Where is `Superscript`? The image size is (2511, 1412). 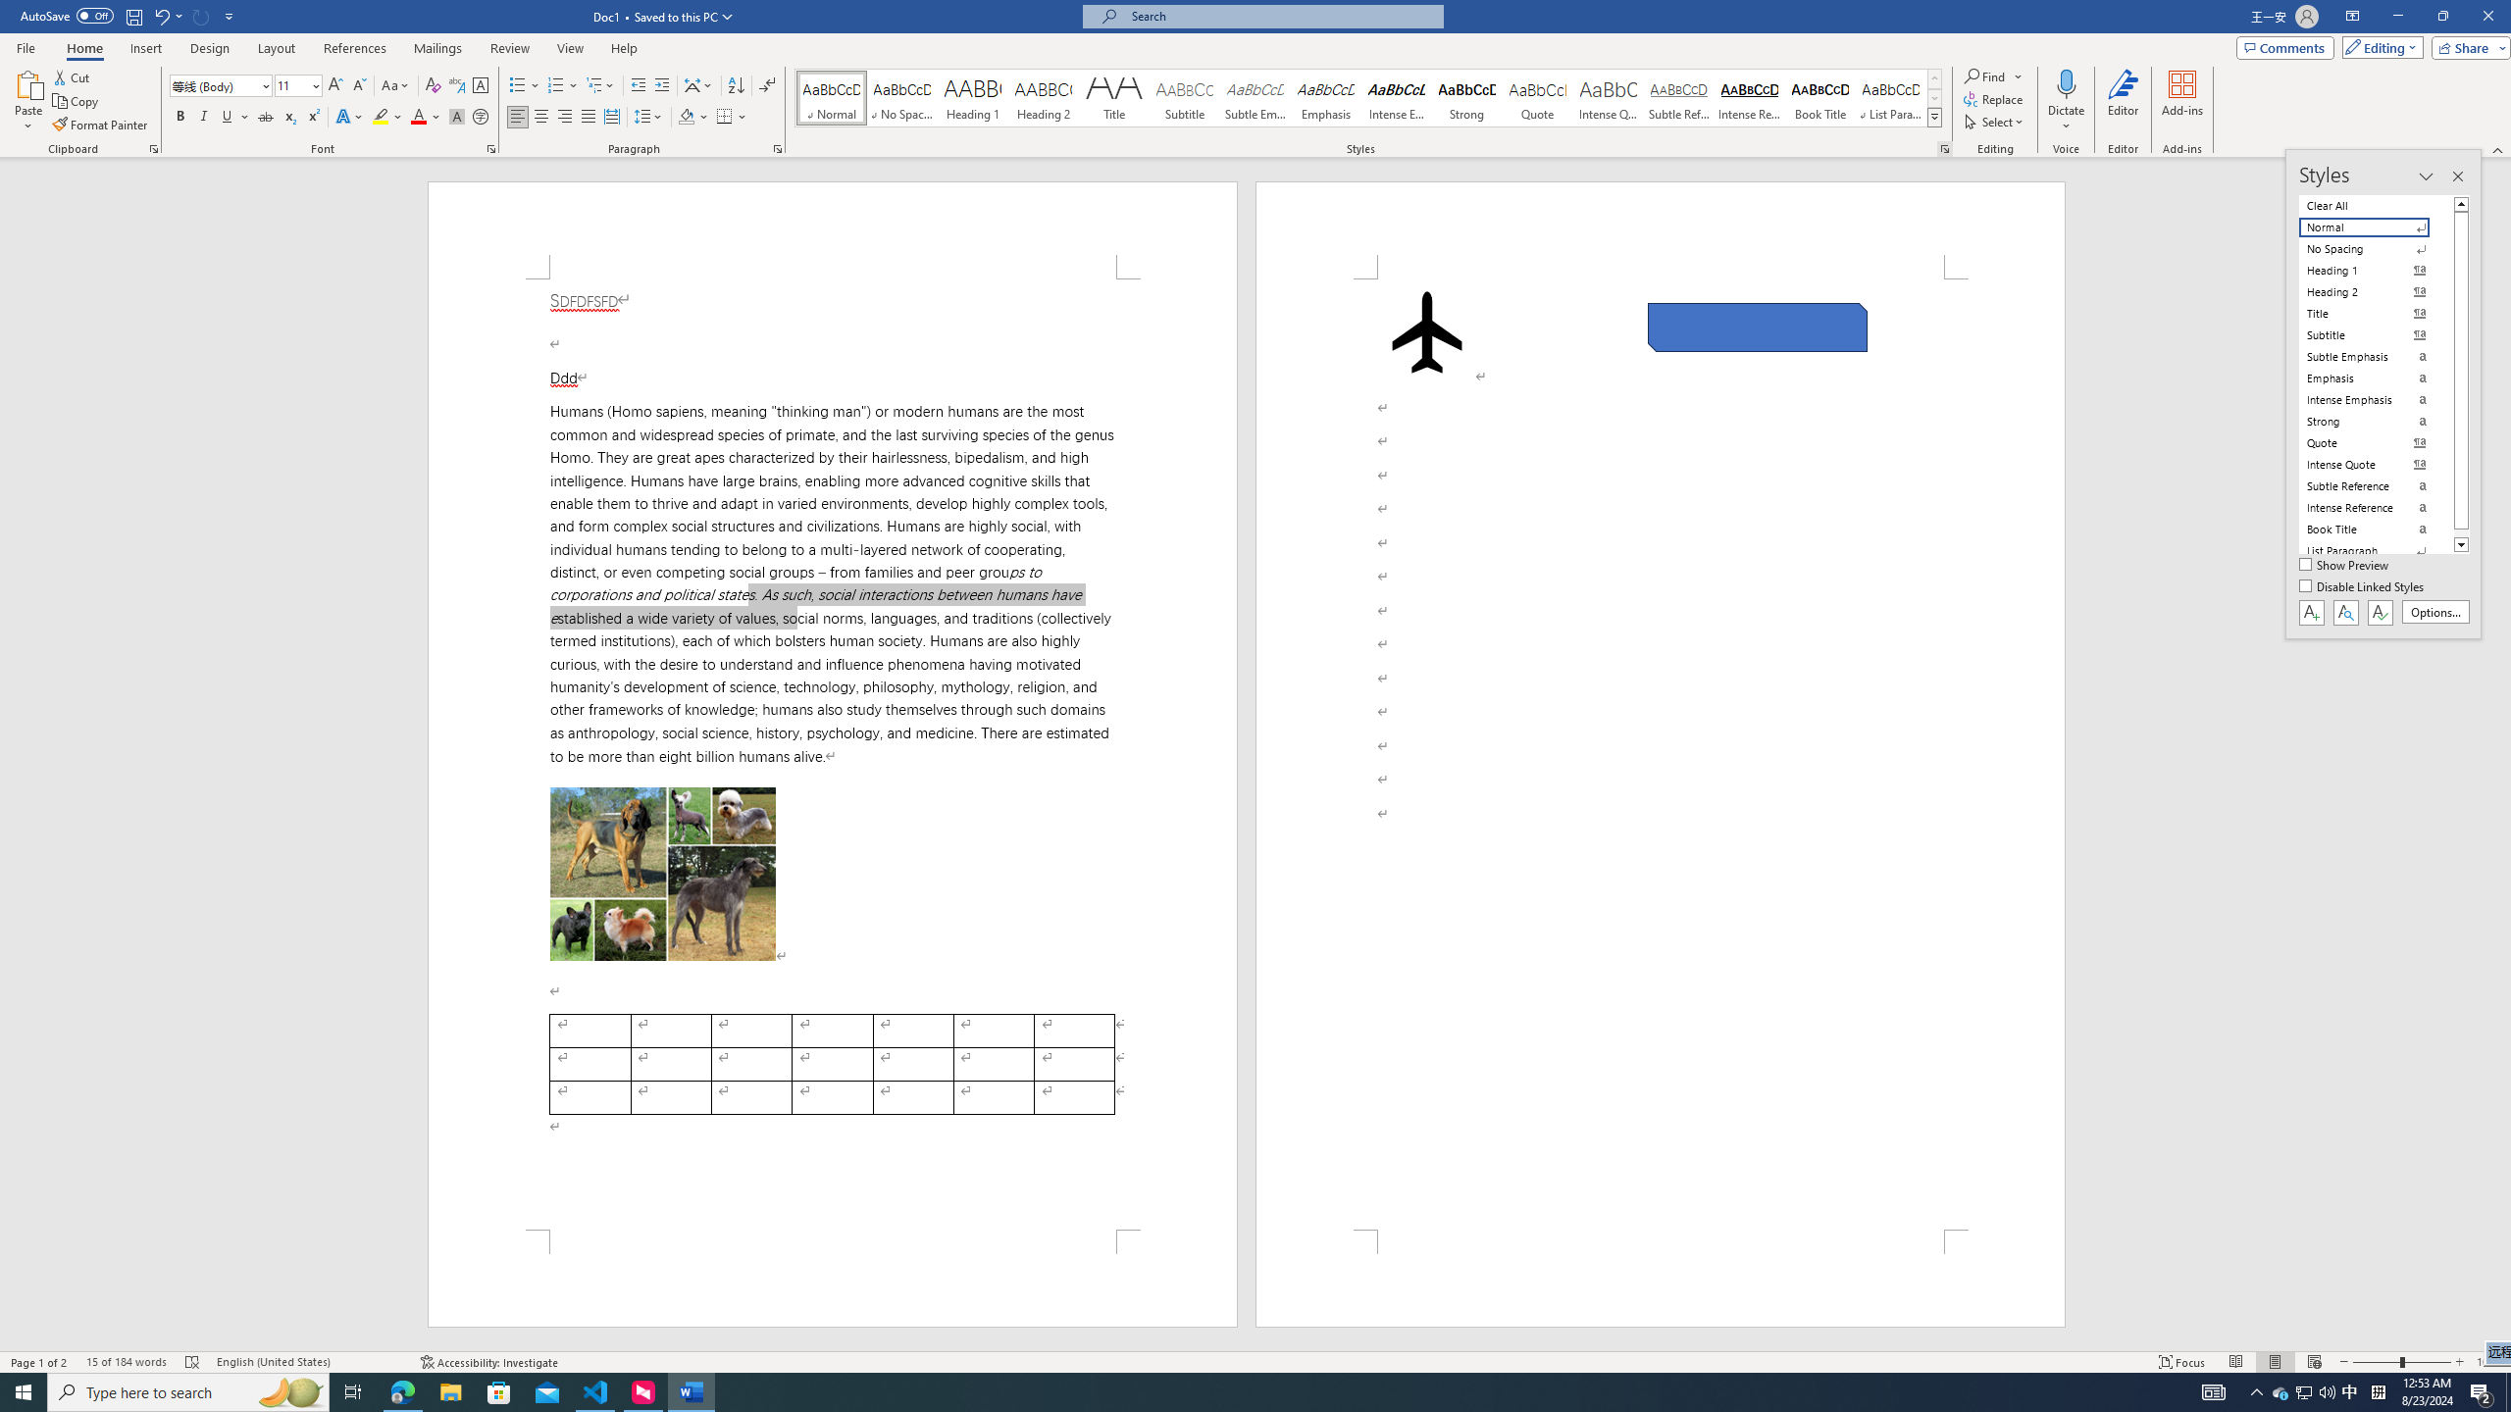
Superscript is located at coordinates (312, 118).